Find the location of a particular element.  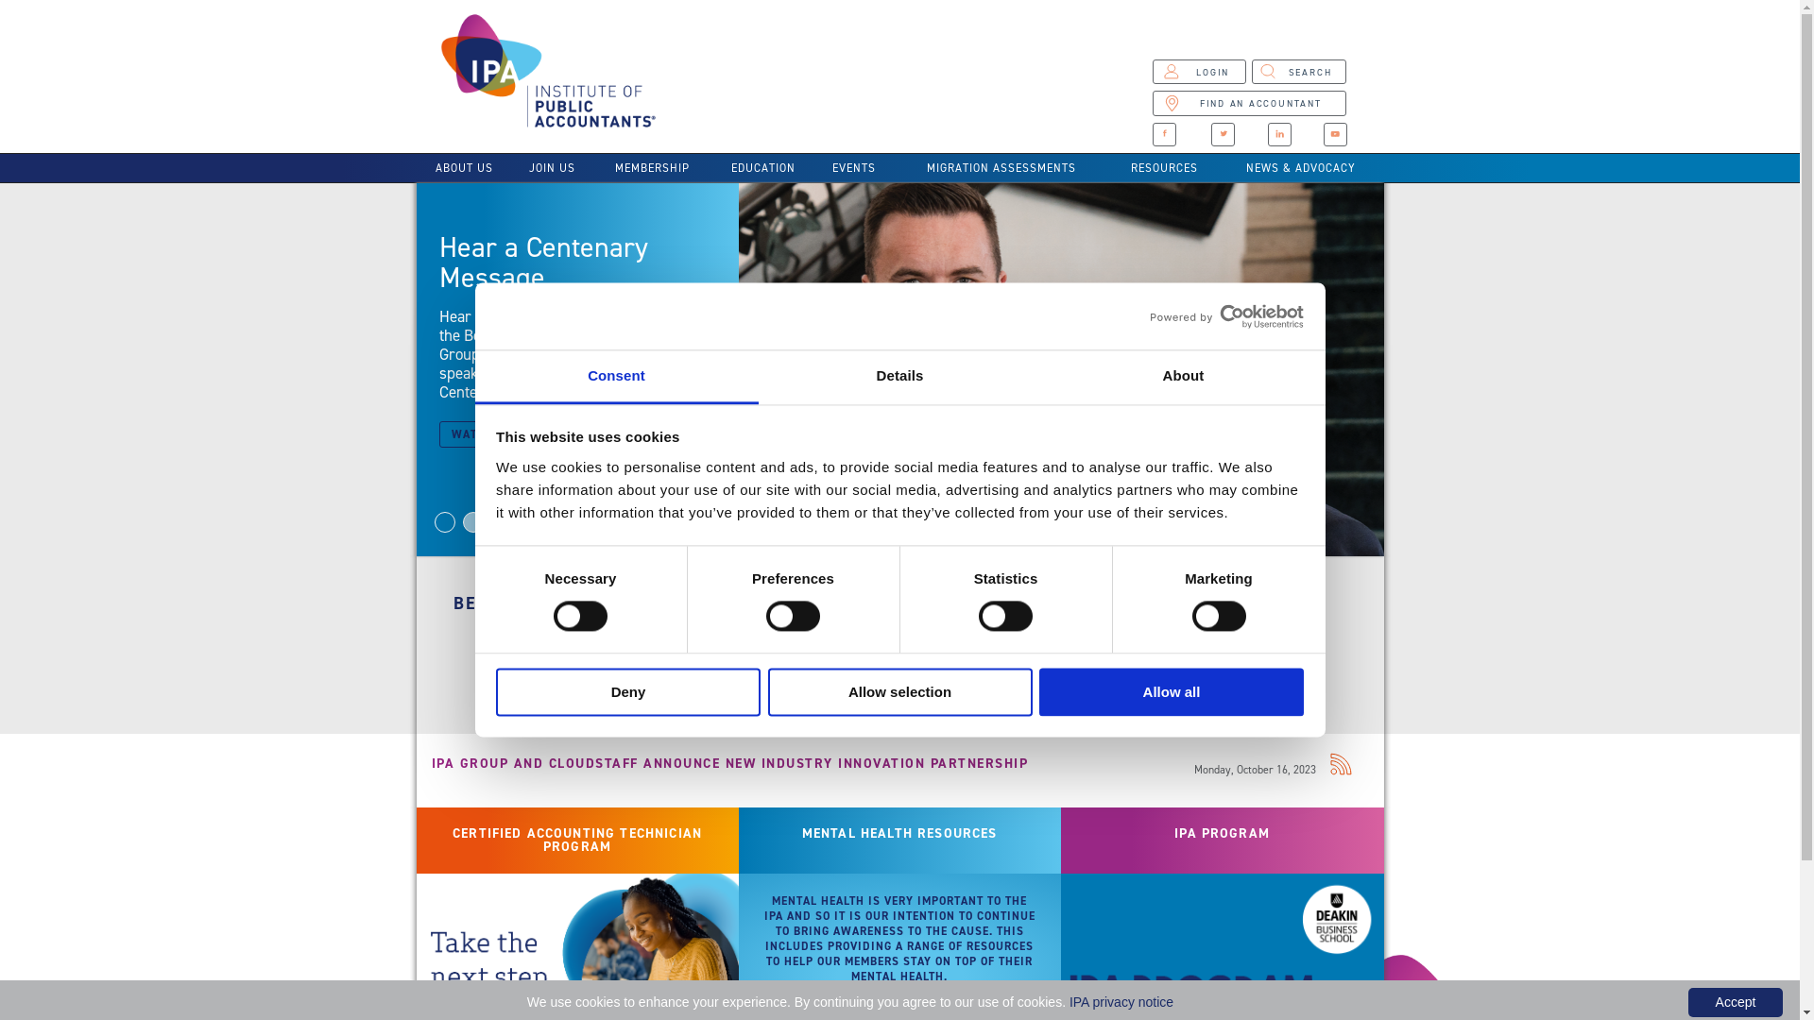

APPLY
NOW is located at coordinates (1020, 667).